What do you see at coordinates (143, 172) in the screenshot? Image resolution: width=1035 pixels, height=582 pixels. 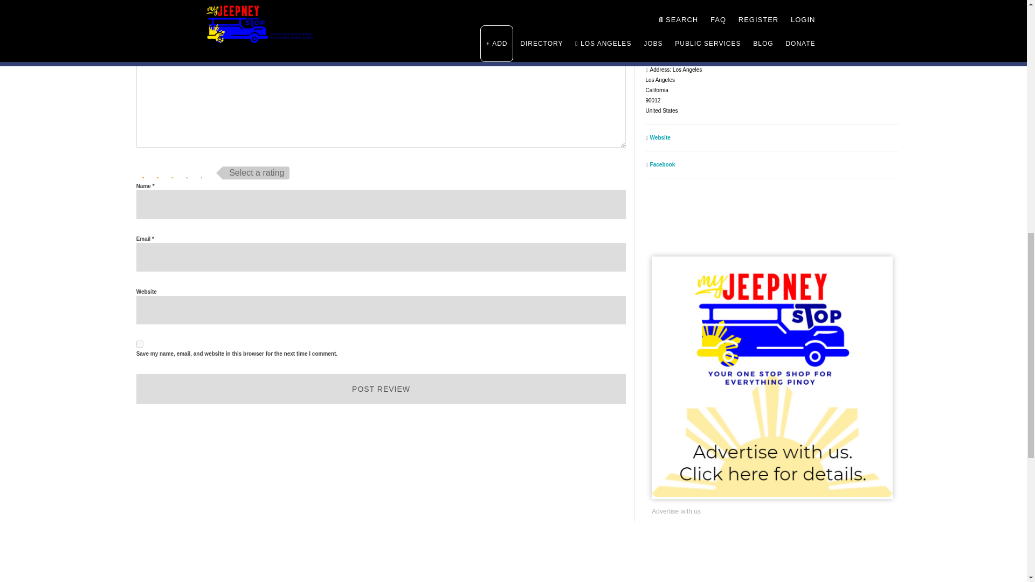 I see `Terrible` at bounding box center [143, 172].